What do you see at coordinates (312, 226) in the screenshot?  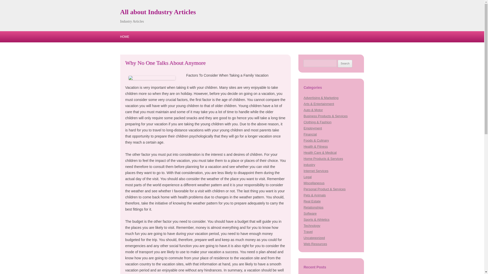 I see `Technology` at bounding box center [312, 226].